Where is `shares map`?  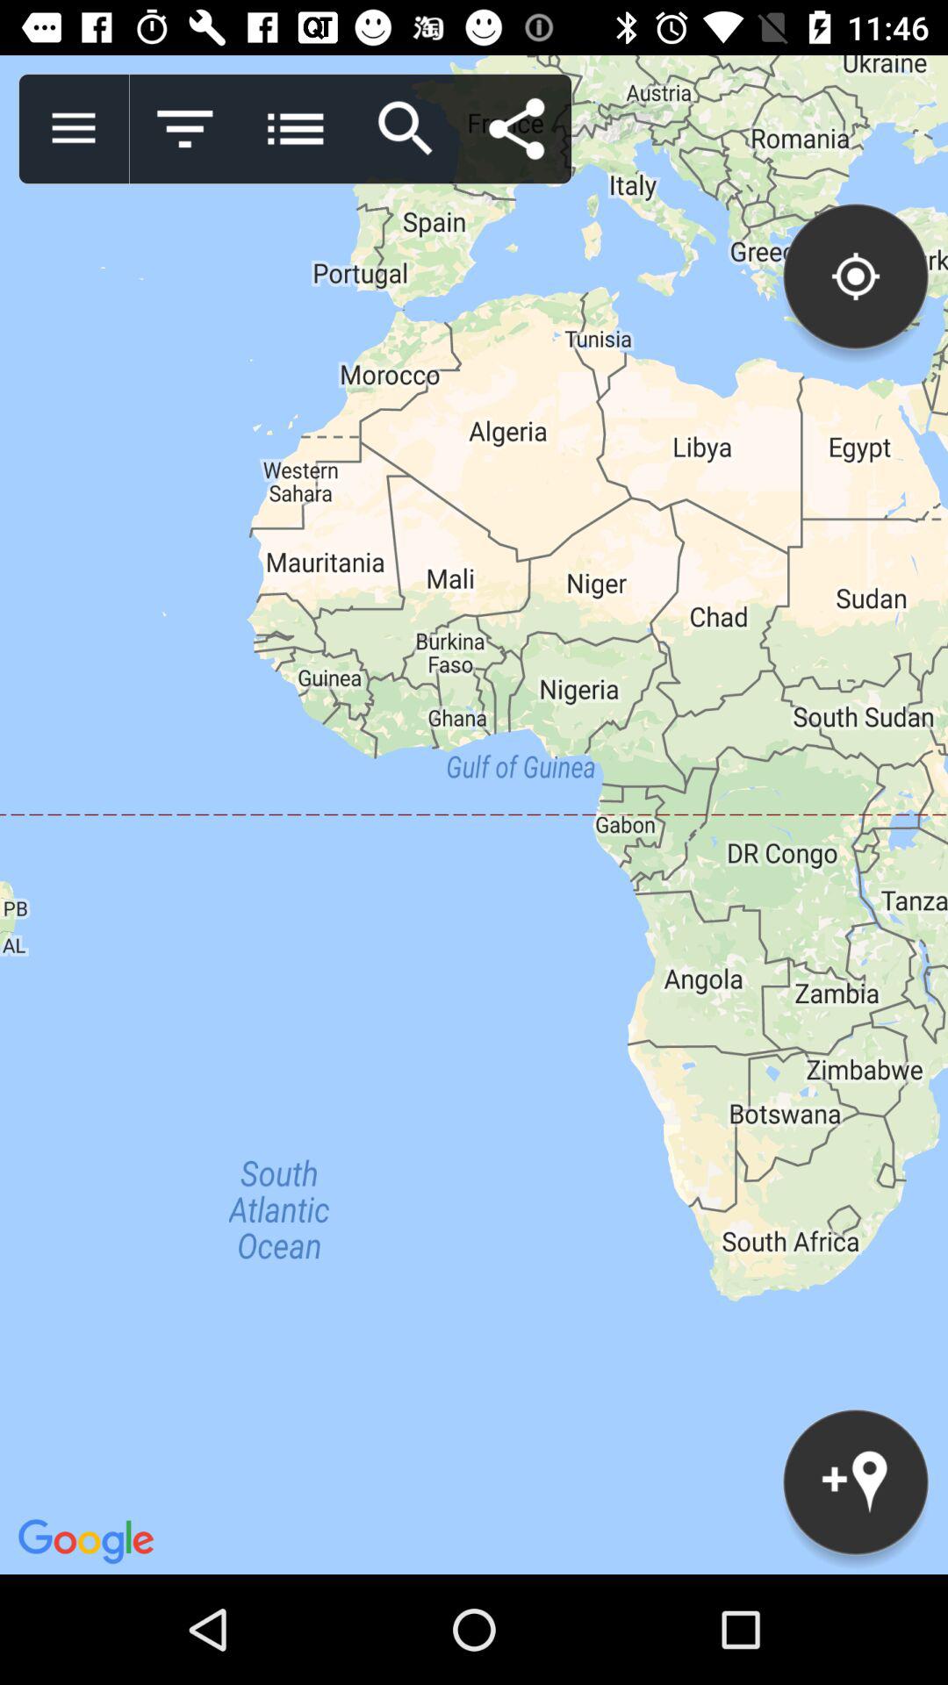
shares map is located at coordinates (516, 129).